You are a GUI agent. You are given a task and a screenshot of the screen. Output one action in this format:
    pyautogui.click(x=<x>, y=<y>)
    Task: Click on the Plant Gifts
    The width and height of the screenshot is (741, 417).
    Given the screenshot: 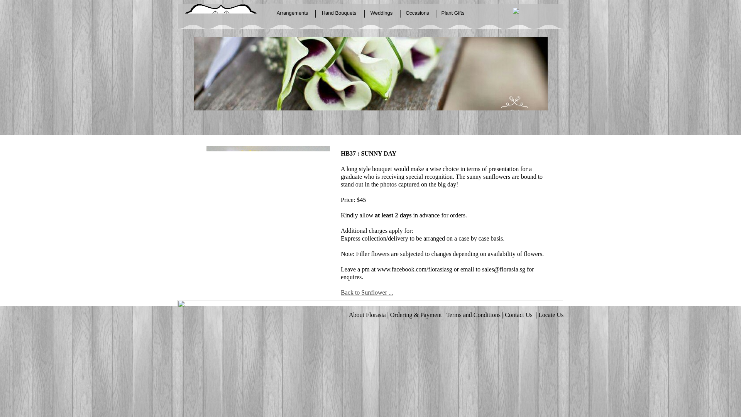 What is the action you would take?
    pyautogui.click(x=453, y=14)
    